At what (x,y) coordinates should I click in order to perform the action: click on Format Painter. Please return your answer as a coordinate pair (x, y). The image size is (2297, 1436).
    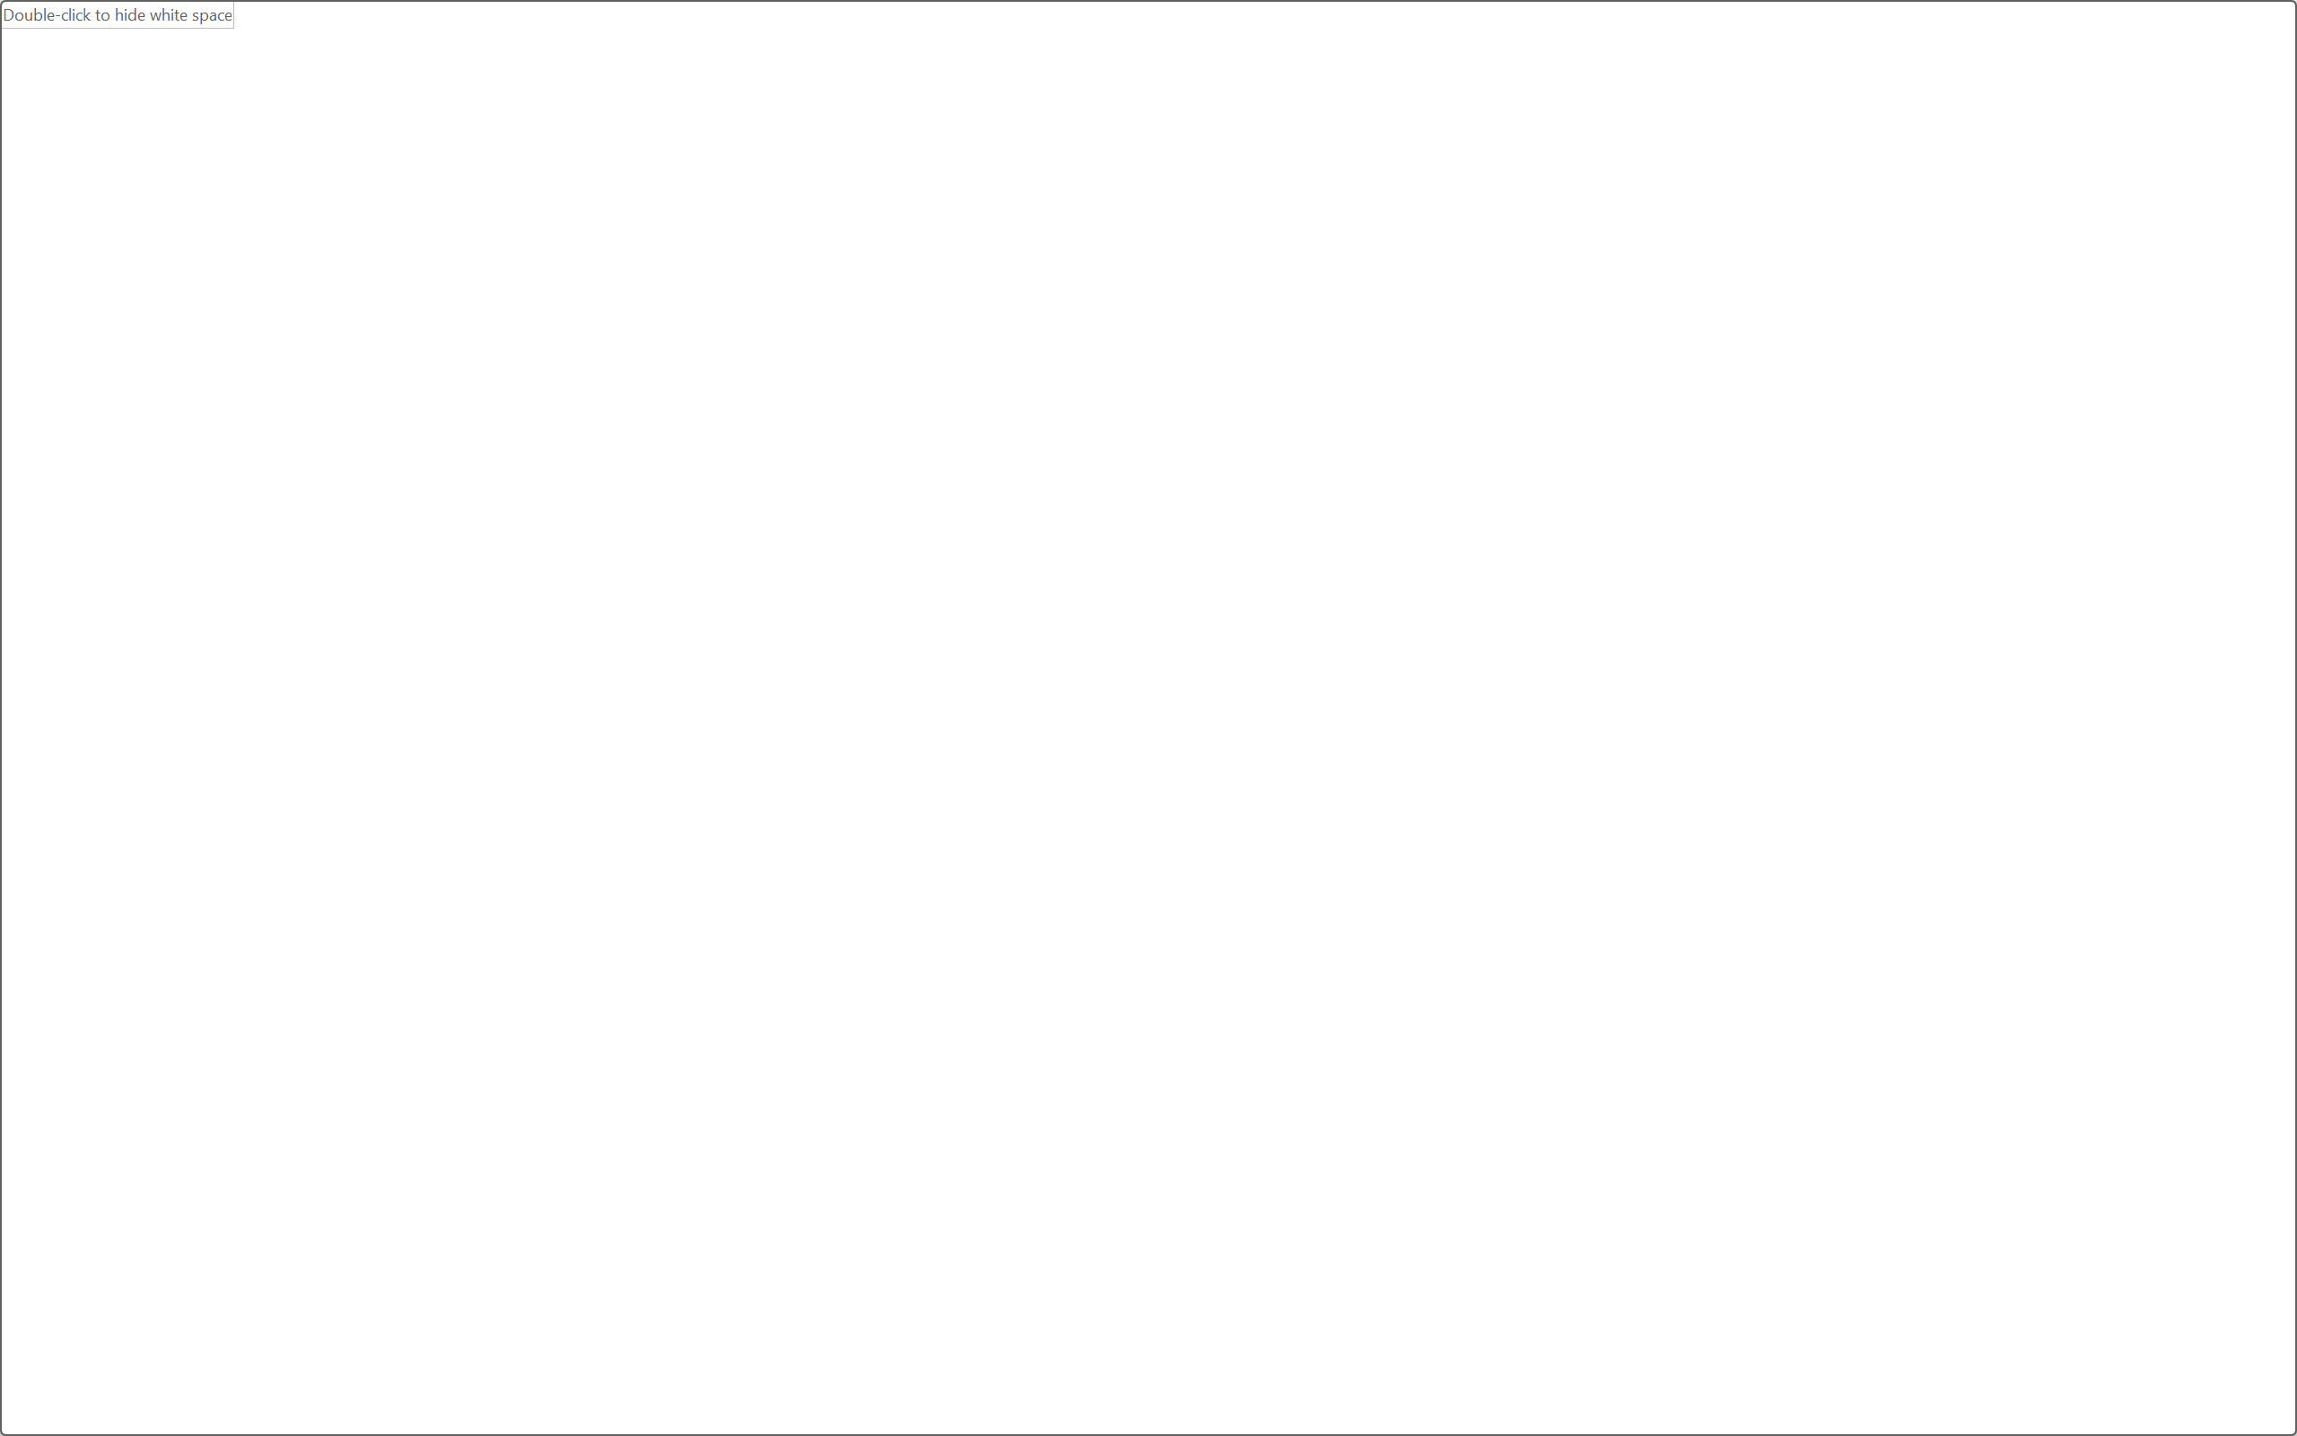
    Looking at the image, I should click on (100, 196).